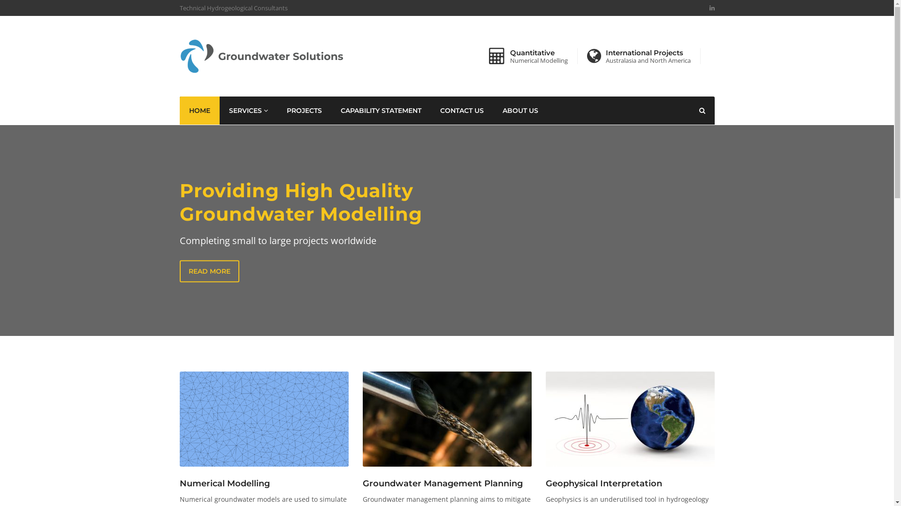 This screenshot has height=506, width=901. I want to click on ABOUT US, so click(520, 111).